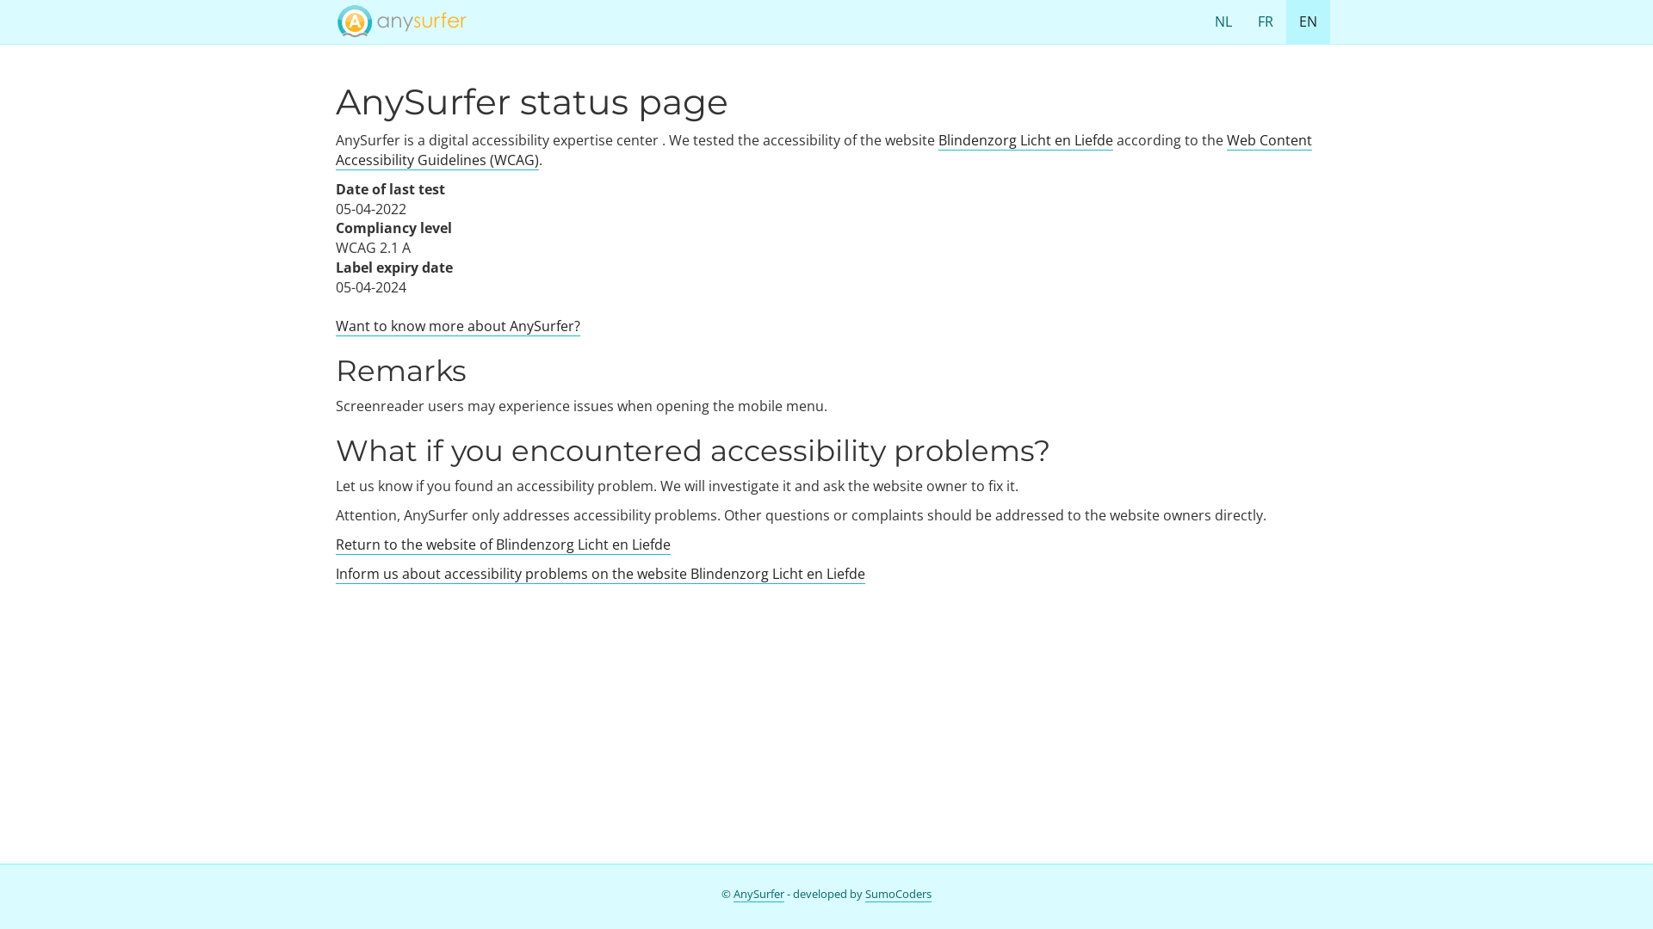 The height and width of the screenshot is (929, 1653). I want to click on AnySurfer, so click(759, 895).